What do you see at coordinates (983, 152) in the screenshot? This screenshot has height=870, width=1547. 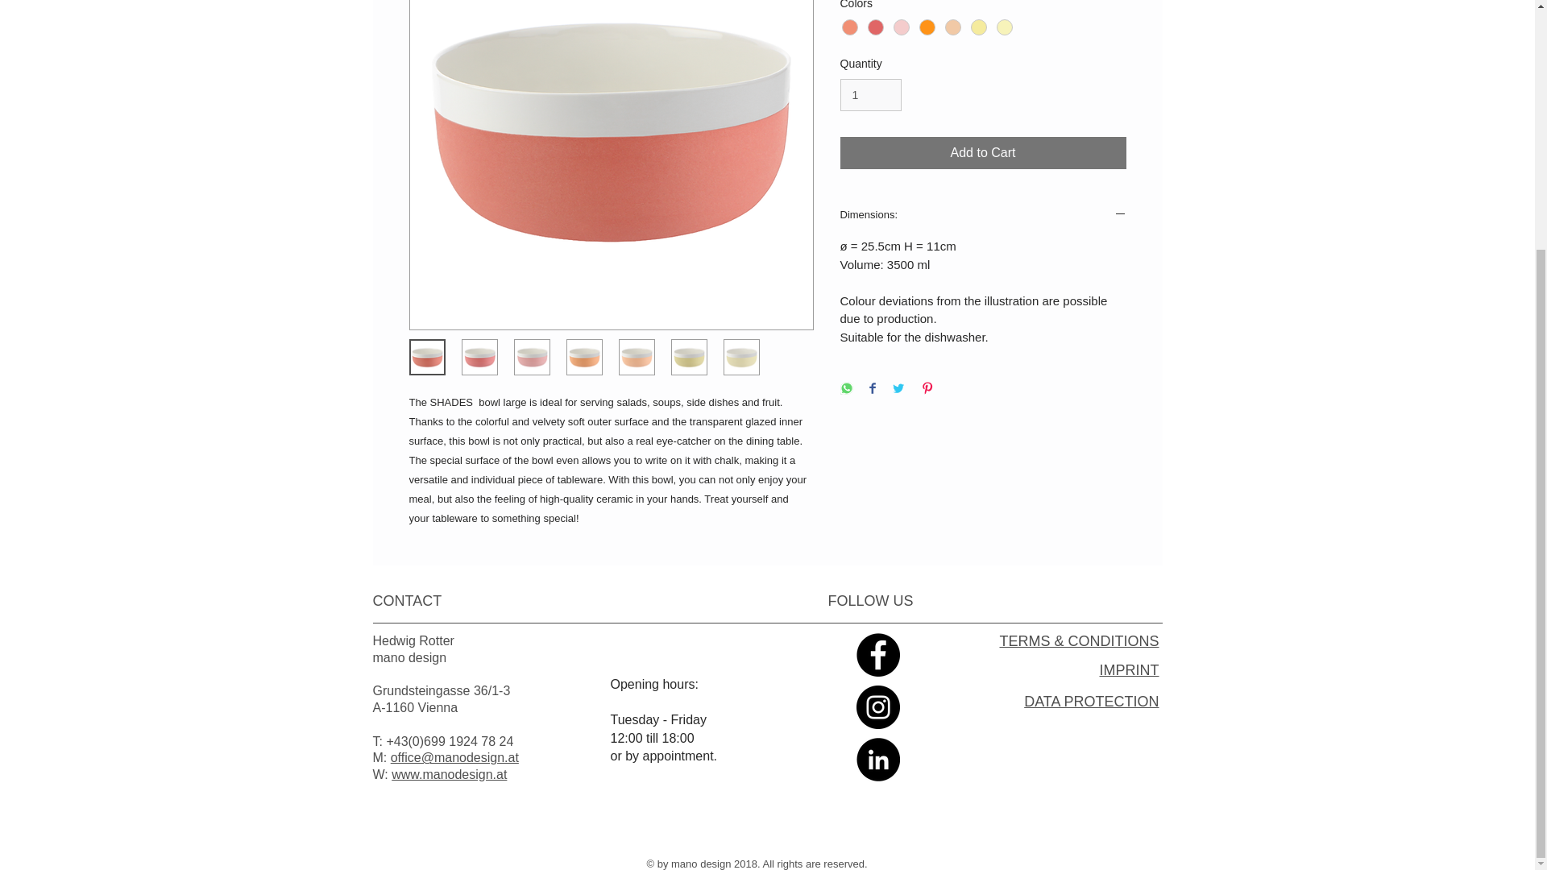 I see `Add to Cart` at bounding box center [983, 152].